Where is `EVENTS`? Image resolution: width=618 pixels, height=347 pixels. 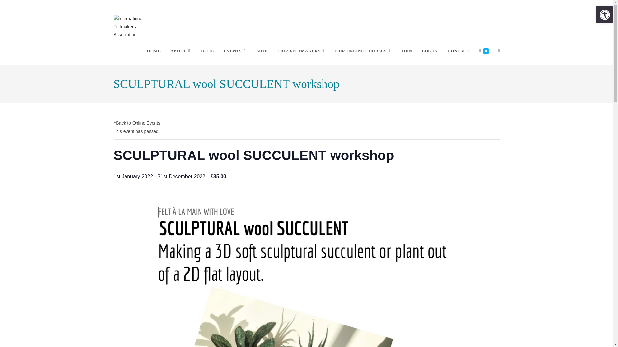
EVENTS is located at coordinates (235, 51).